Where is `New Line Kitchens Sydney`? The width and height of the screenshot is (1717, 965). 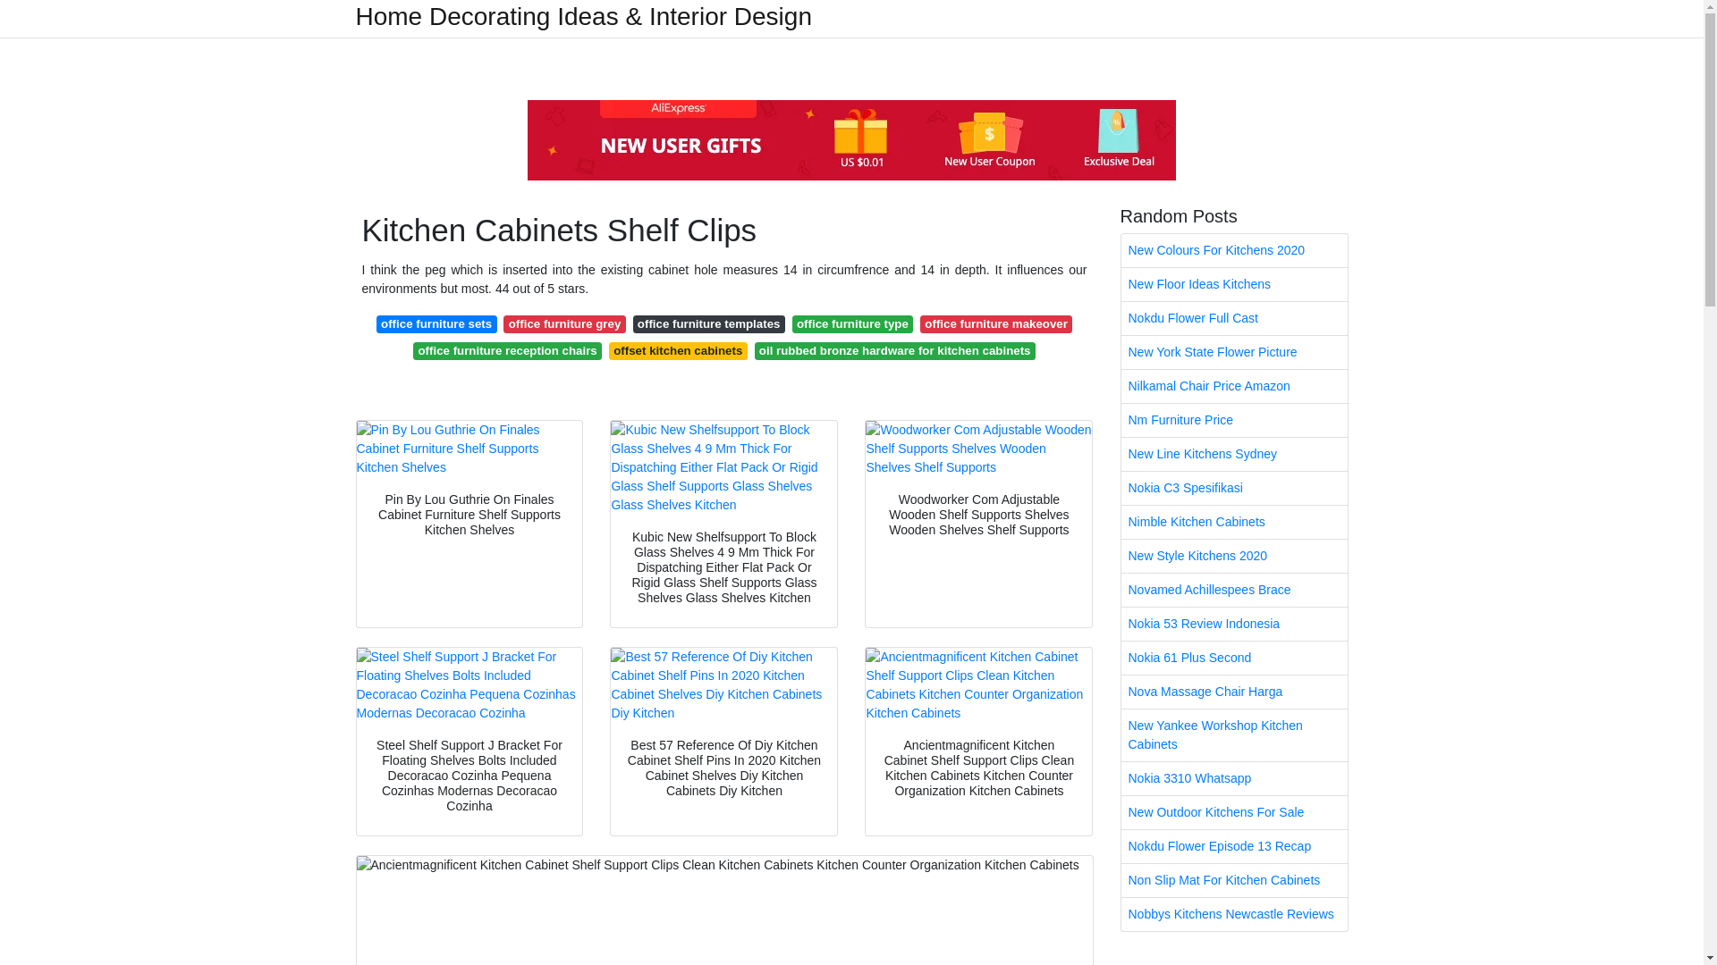 New Line Kitchens Sydney is located at coordinates (1234, 454).